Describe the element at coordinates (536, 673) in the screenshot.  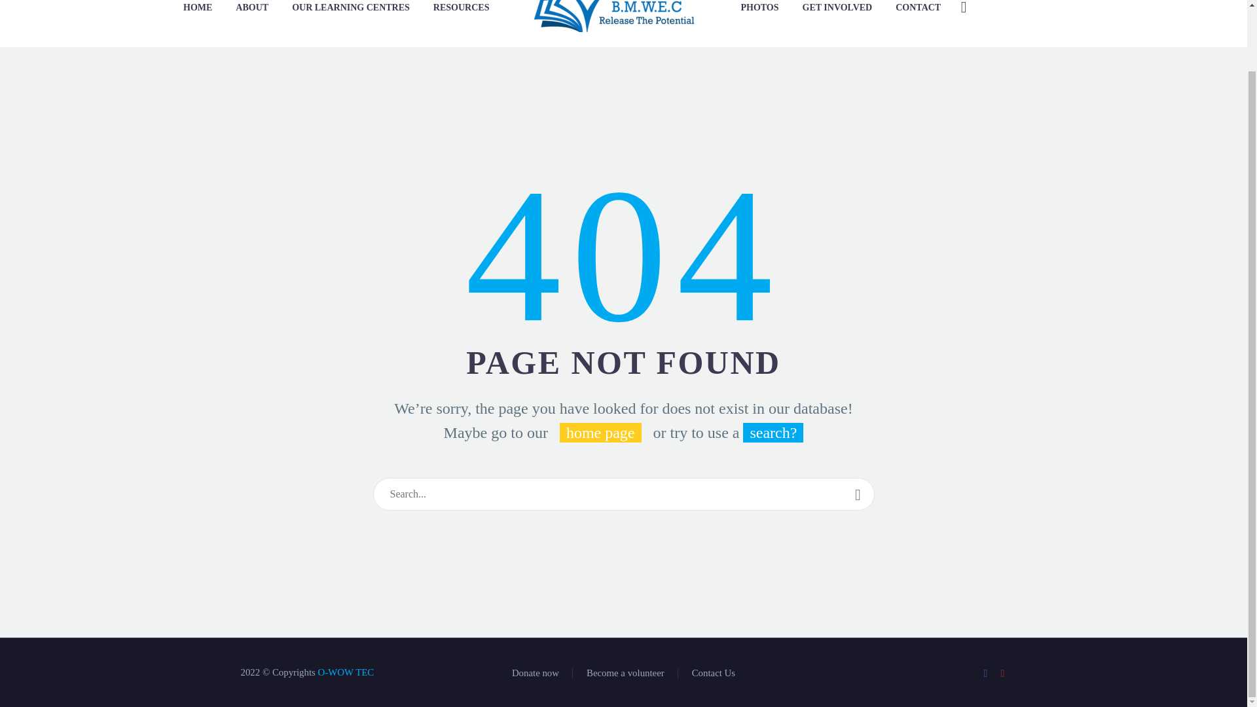
I see `Donate now` at that location.